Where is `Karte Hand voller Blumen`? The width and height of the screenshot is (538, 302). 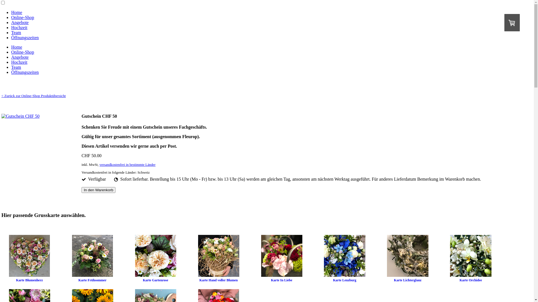 Karte Hand voller Blumen is located at coordinates (219, 280).